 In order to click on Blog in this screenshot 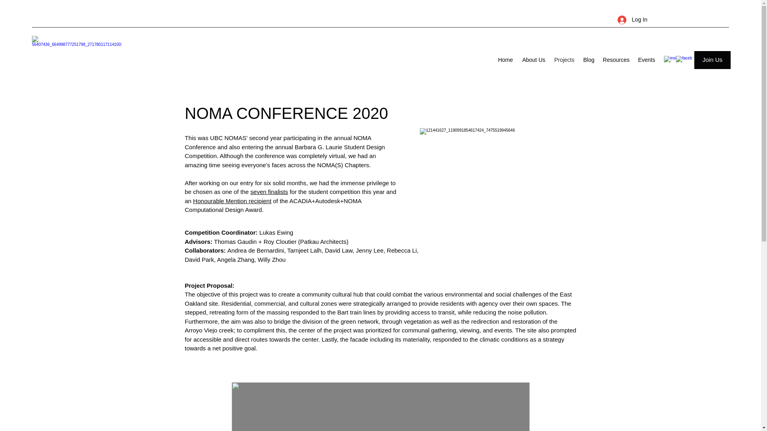, I will do `click(588, 60)`.